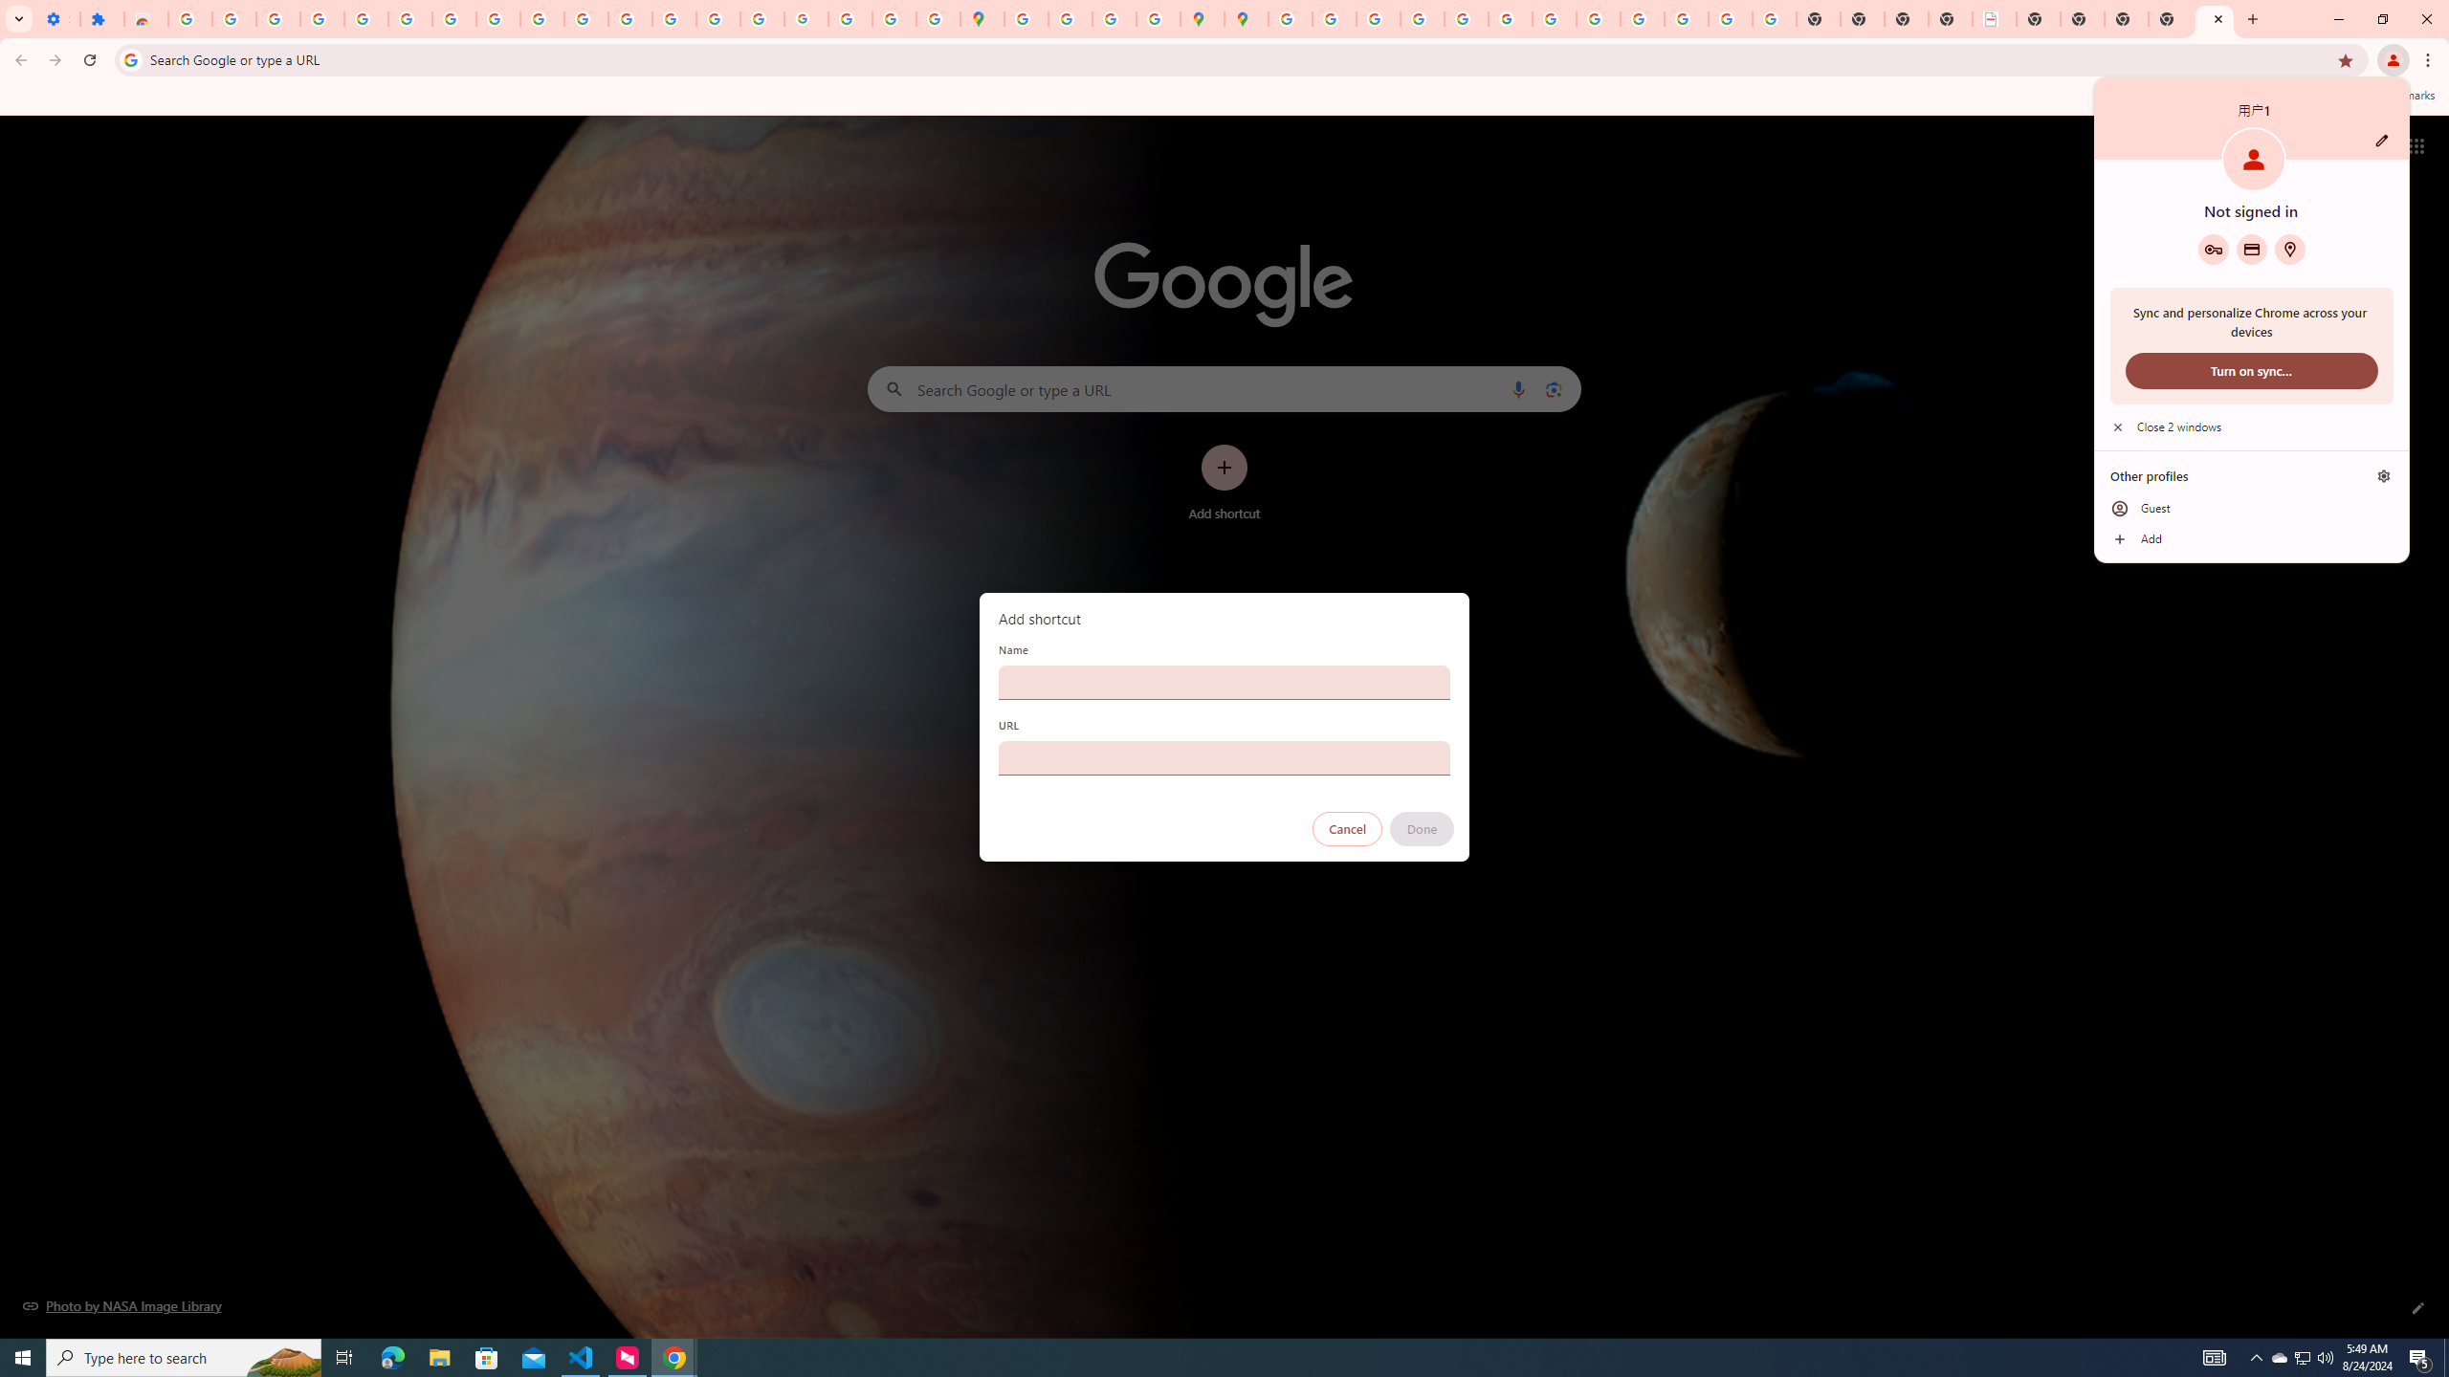 This screenshot has width=2449, height=1377. What do you see at coordinates (2215, 19) in the screenshot?
I see `New Tab` at bounding box center [2215, 19].